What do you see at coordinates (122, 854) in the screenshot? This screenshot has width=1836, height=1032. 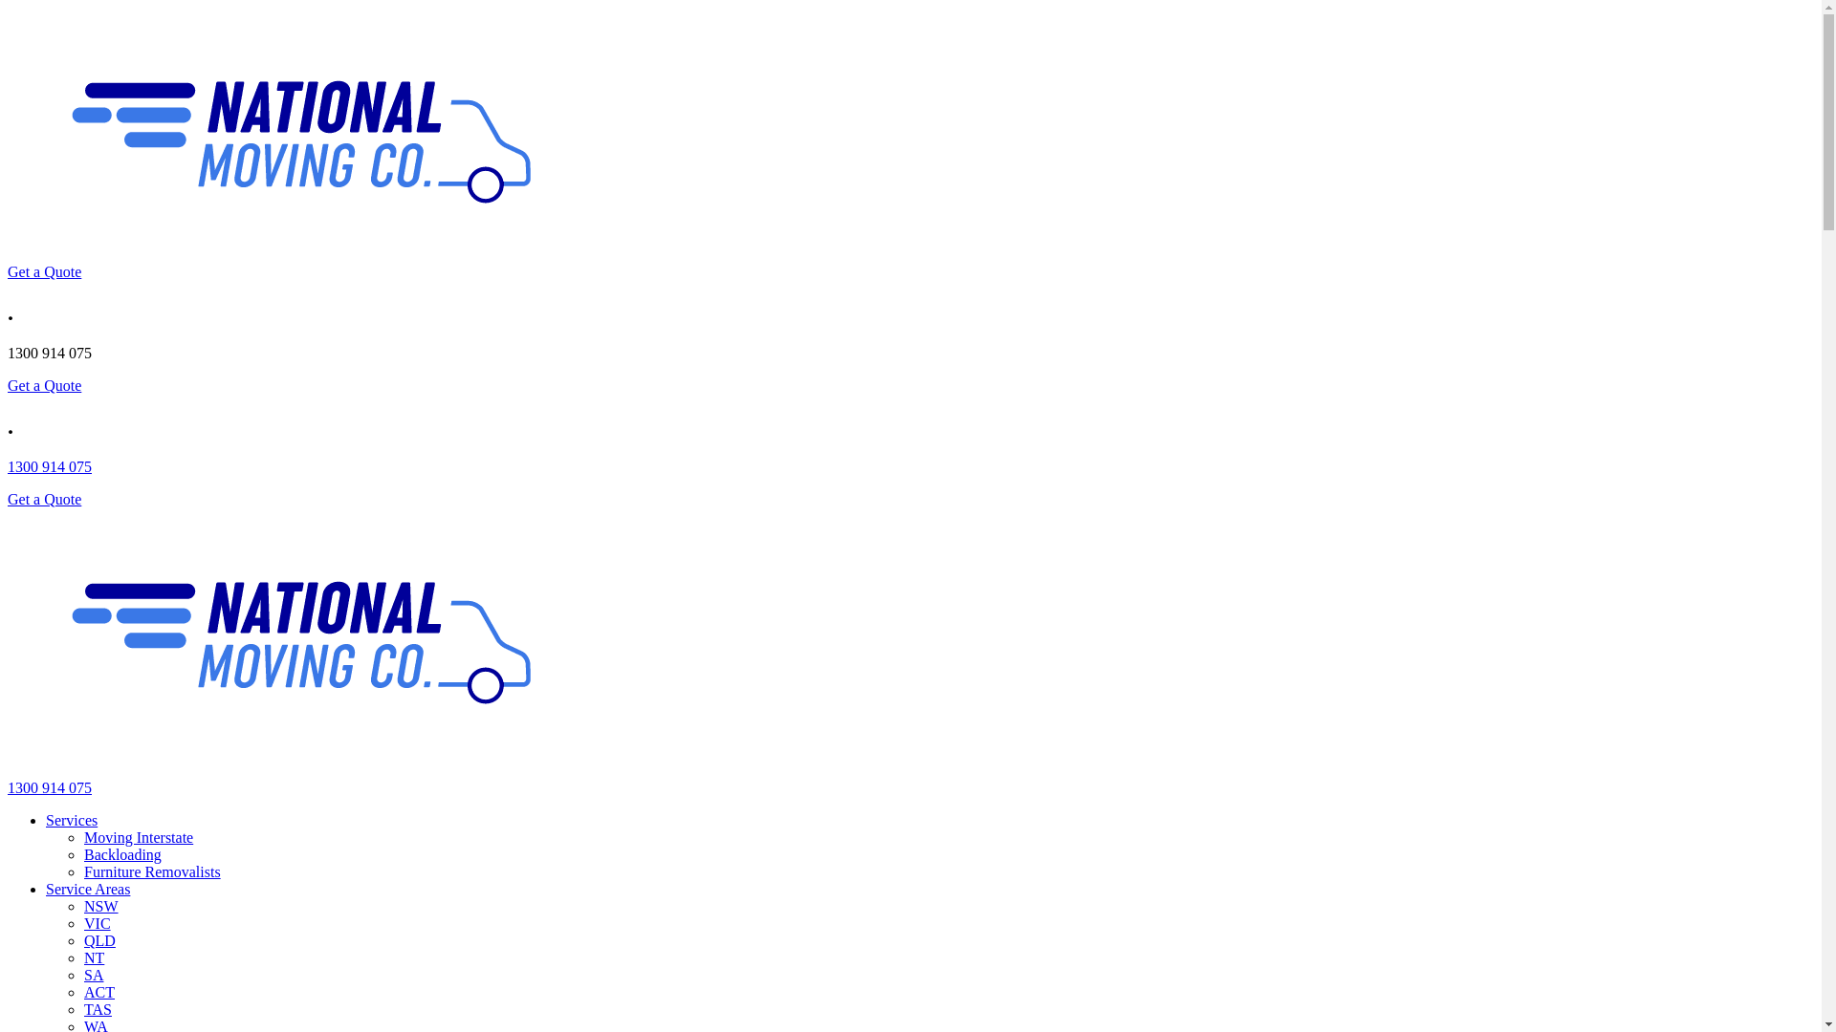 I see `Backloading` at bounding box center [122, 854].